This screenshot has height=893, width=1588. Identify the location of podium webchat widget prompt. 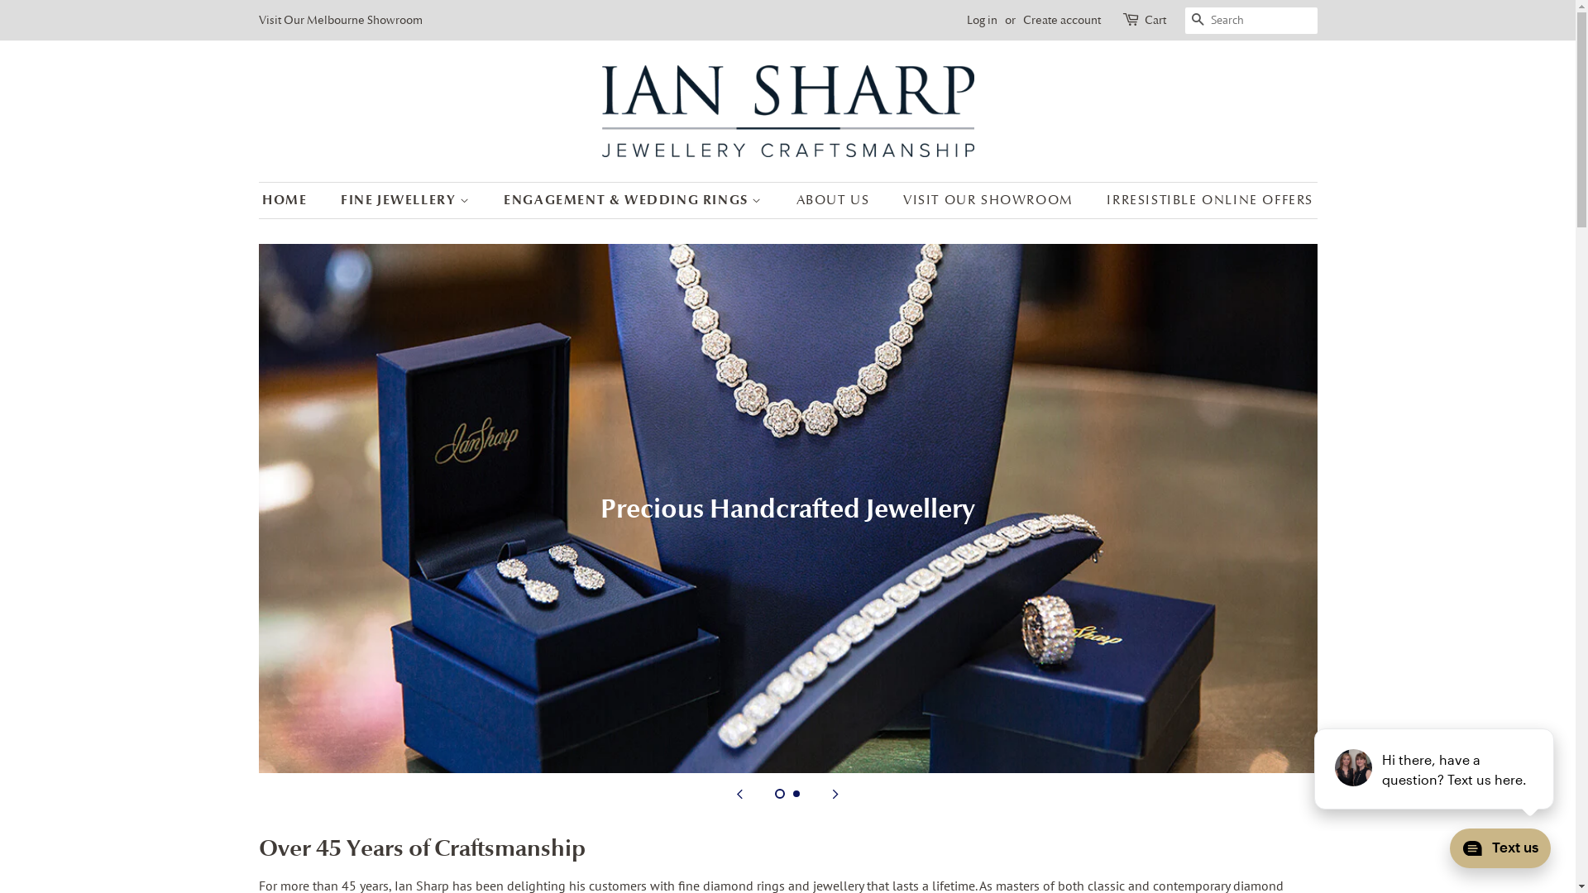
(1435, 769).